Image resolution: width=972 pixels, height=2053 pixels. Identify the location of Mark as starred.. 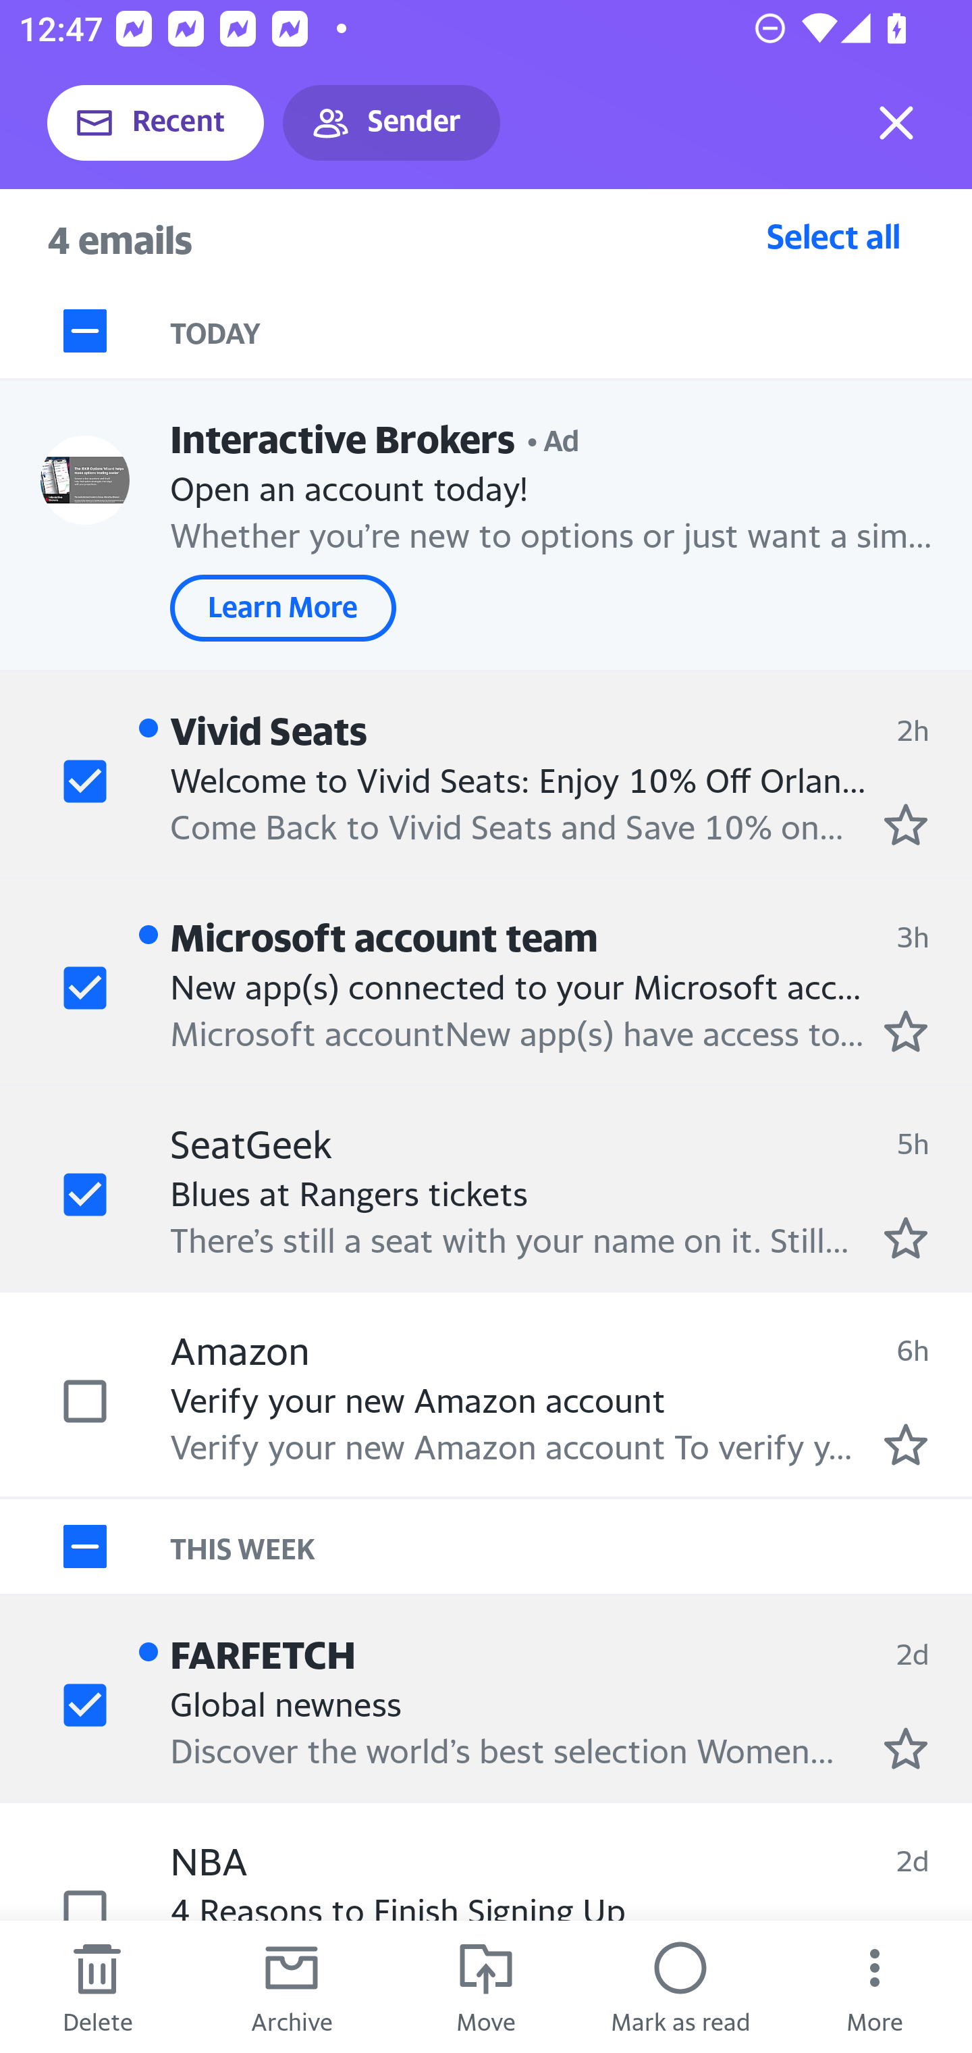
(906, 1748).